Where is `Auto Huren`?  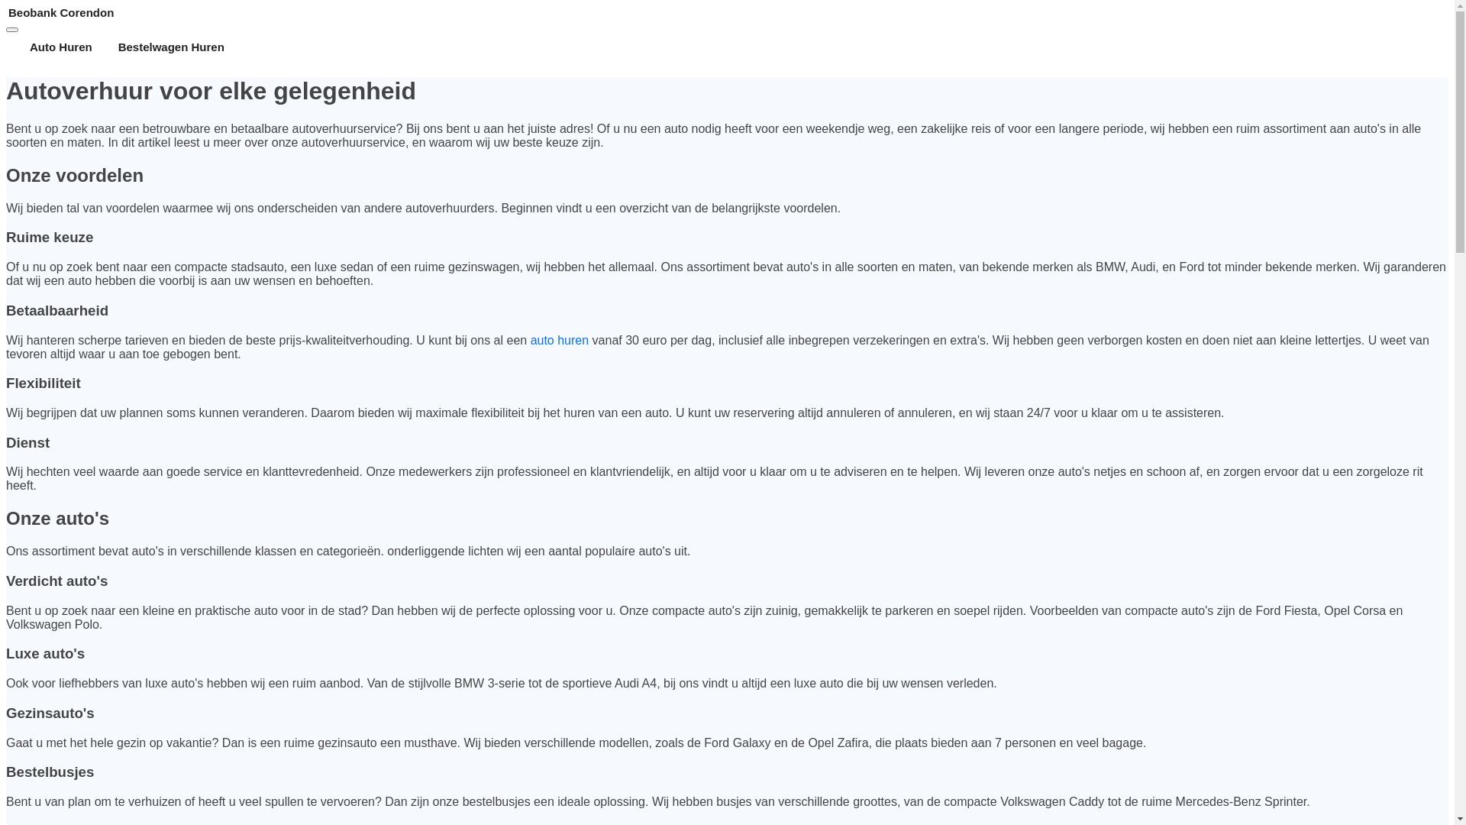 Auto Huren is located at coordinates (61, 47).